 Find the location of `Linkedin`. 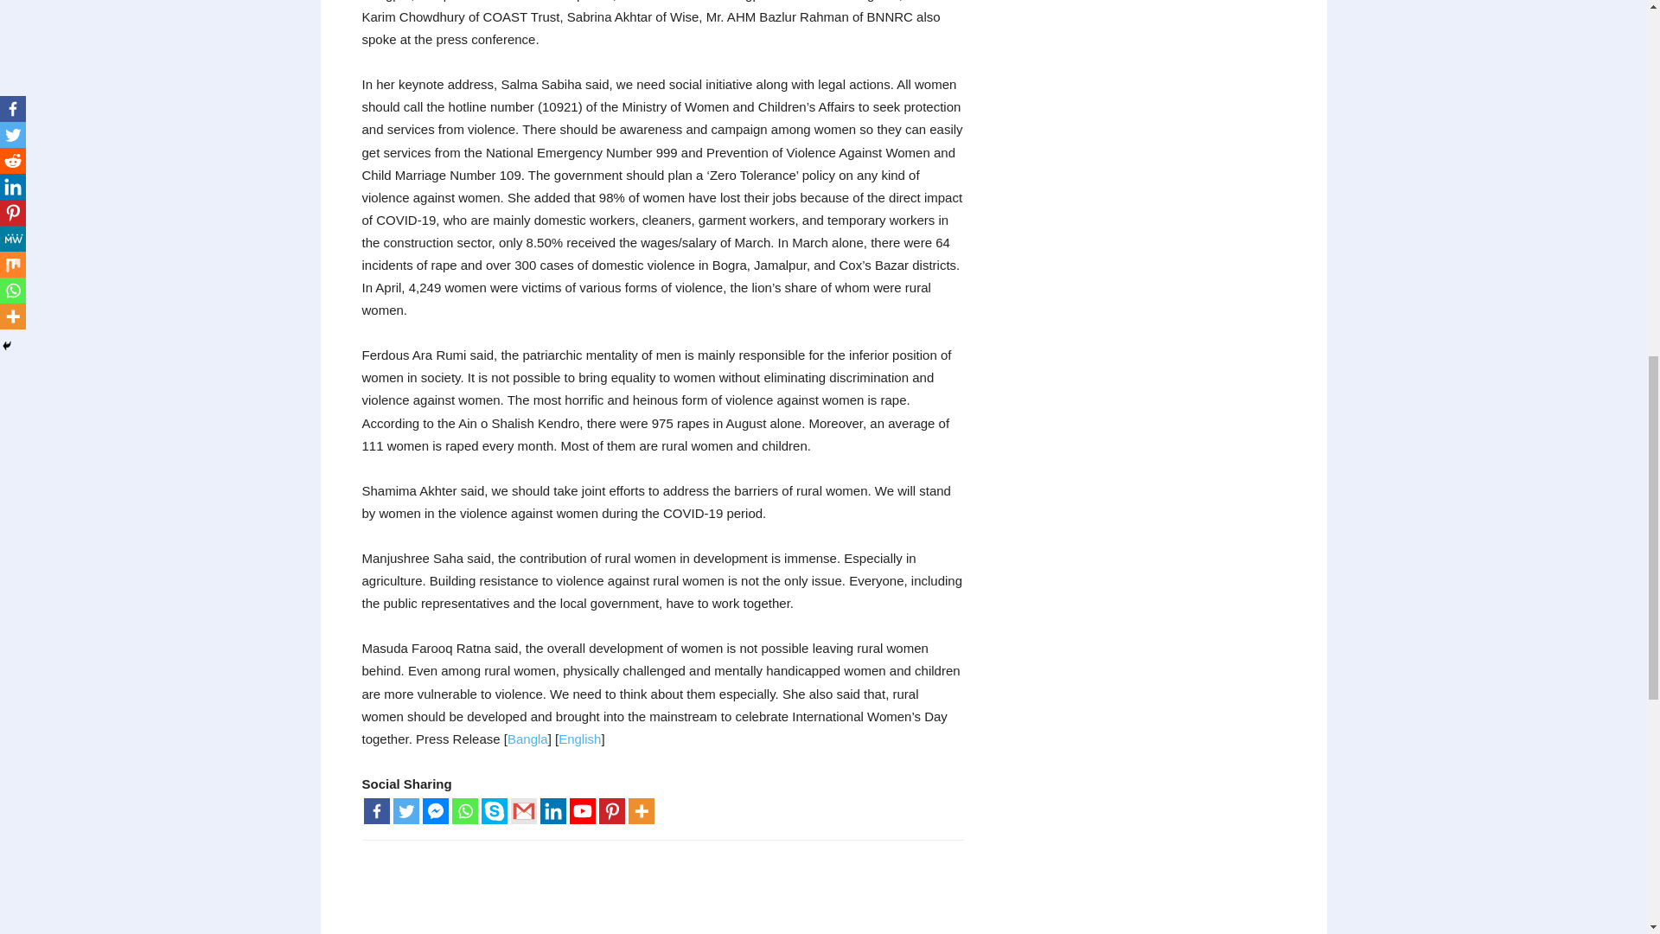

Linkedin is located at coordinates (552, 811).